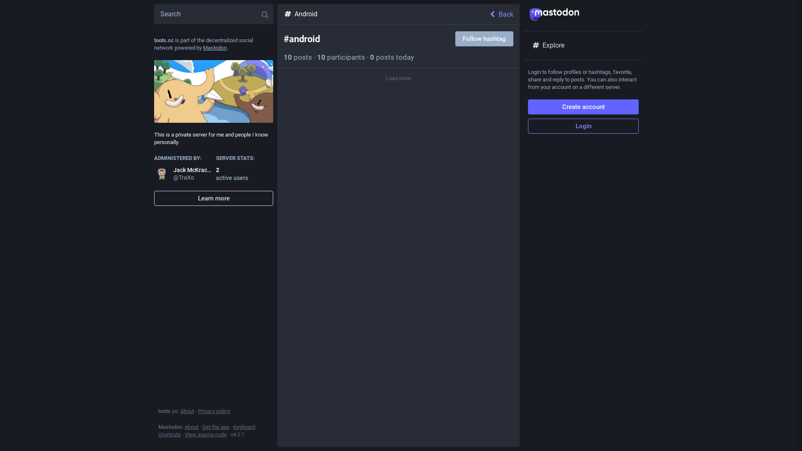 The width and height of the screenshot is (802, 451). What do you see at coordinates (583, 126) in the screenshot?
I see `Login` at bounding box center [583, 126].